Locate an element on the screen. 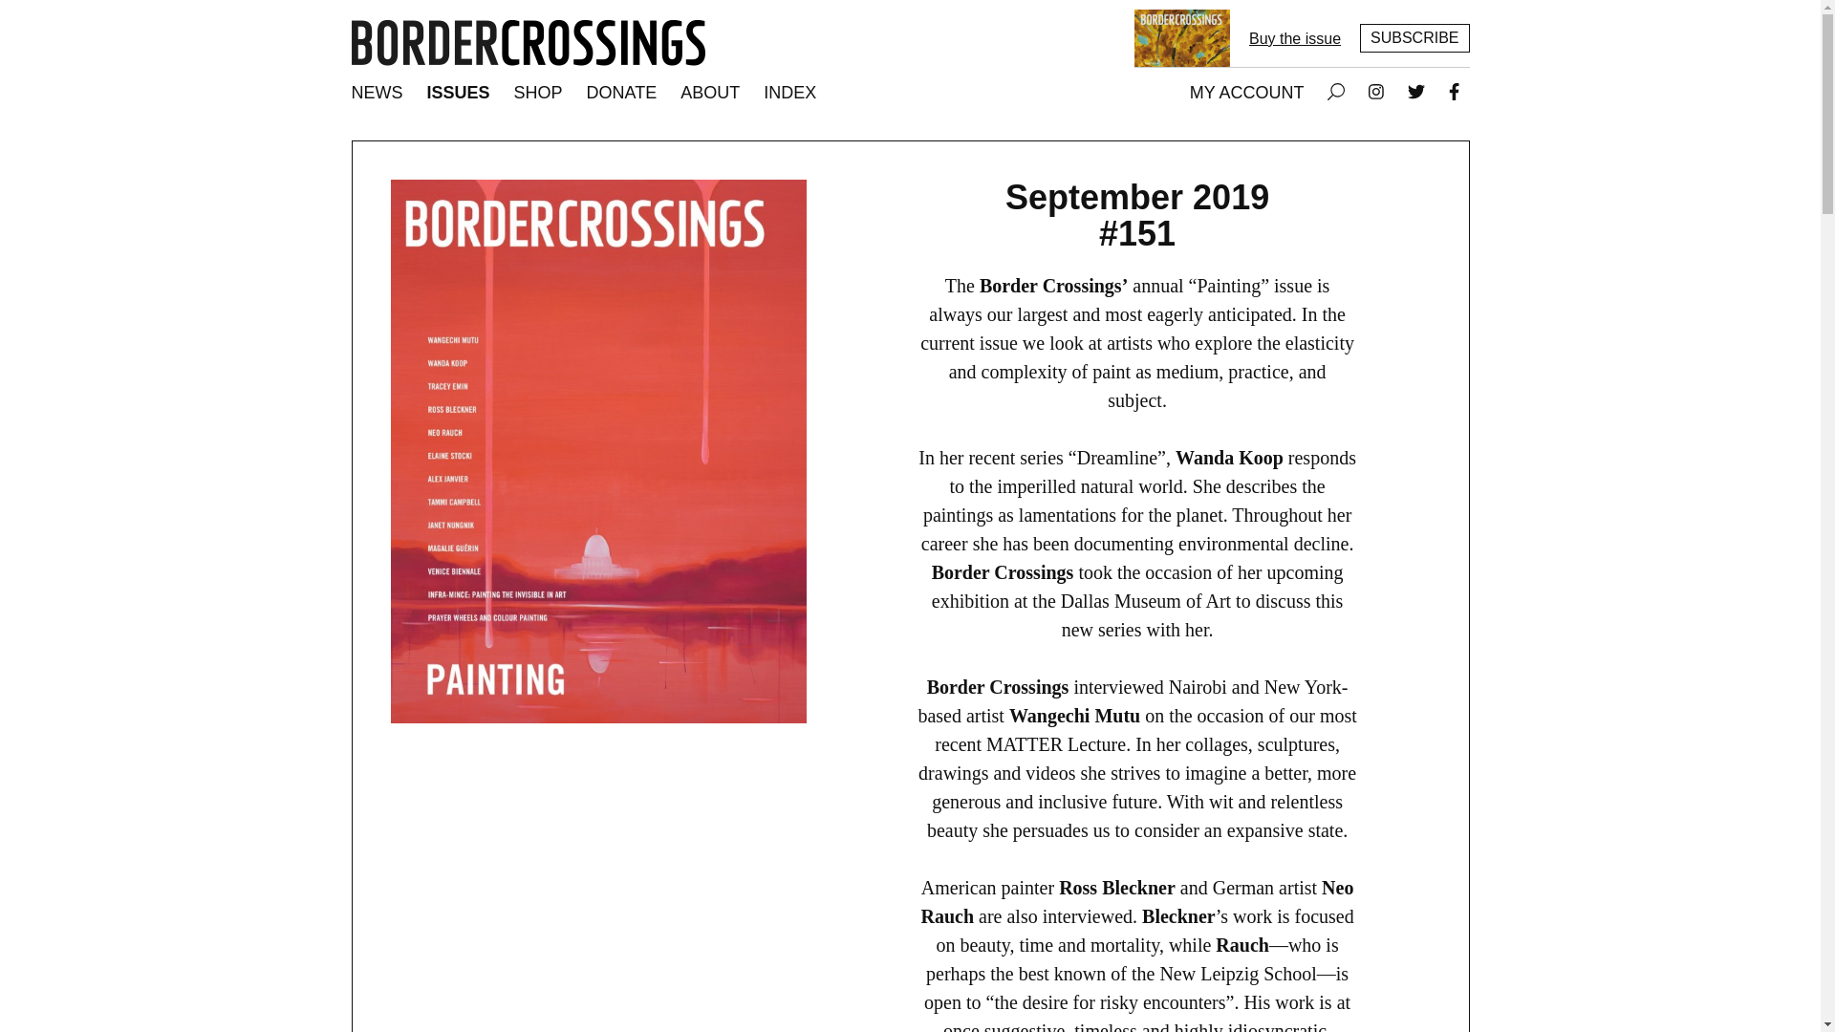  SHOP is located at coordinates (539, 93).